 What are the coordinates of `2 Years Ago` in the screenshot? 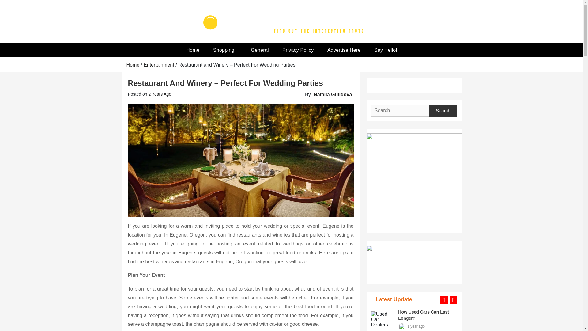 It's located at (159, 94).